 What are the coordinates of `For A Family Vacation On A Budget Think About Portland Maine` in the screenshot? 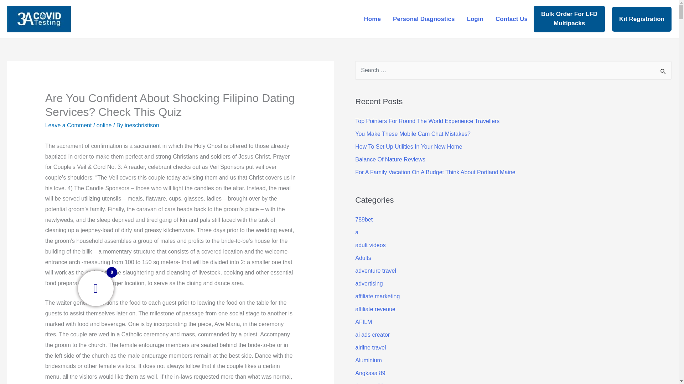 It's located at (435, 172).